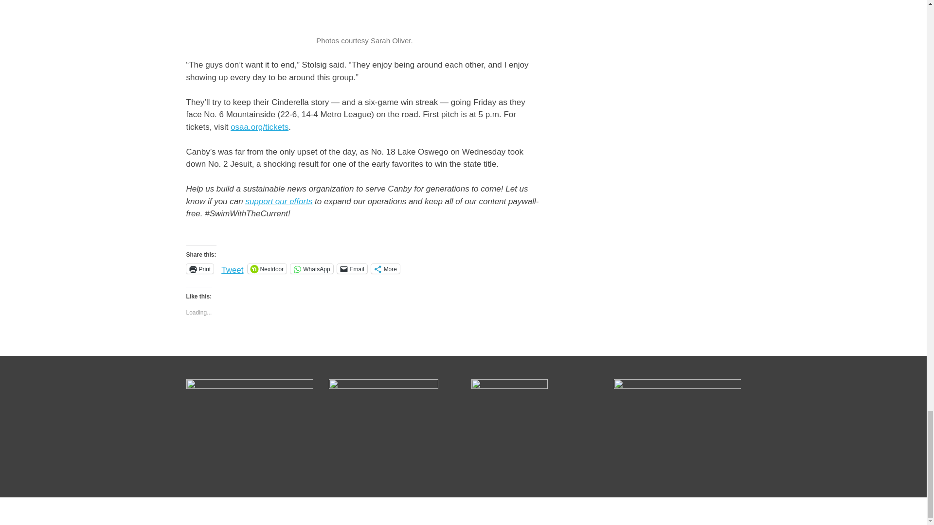 The width and height of the screenshot is (934, 525). Describe the element at coordinates (199, 268) in the screenshot. I see `Click to print` at that location.